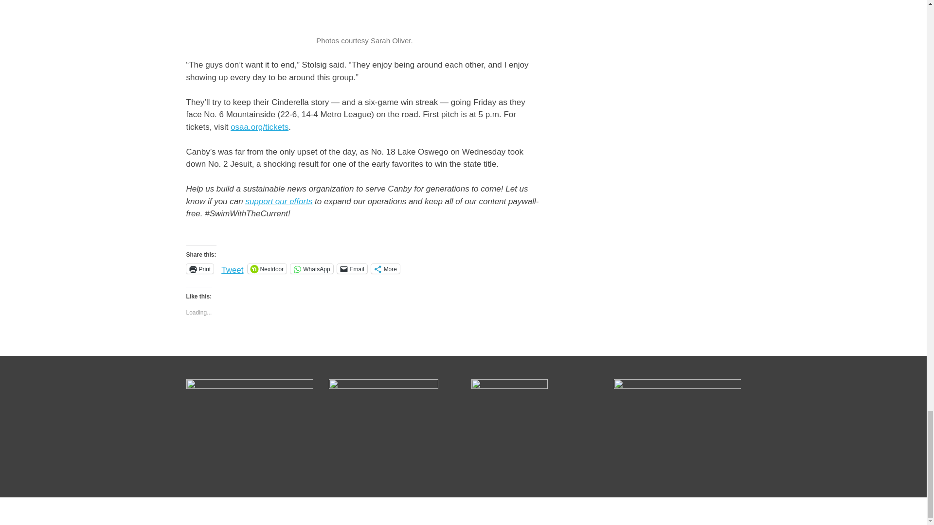 The width and height of the screenshot is (934, 525). Describe the element at coordinates (199, 268) in the screenshot. I see `Click to print` at that location.